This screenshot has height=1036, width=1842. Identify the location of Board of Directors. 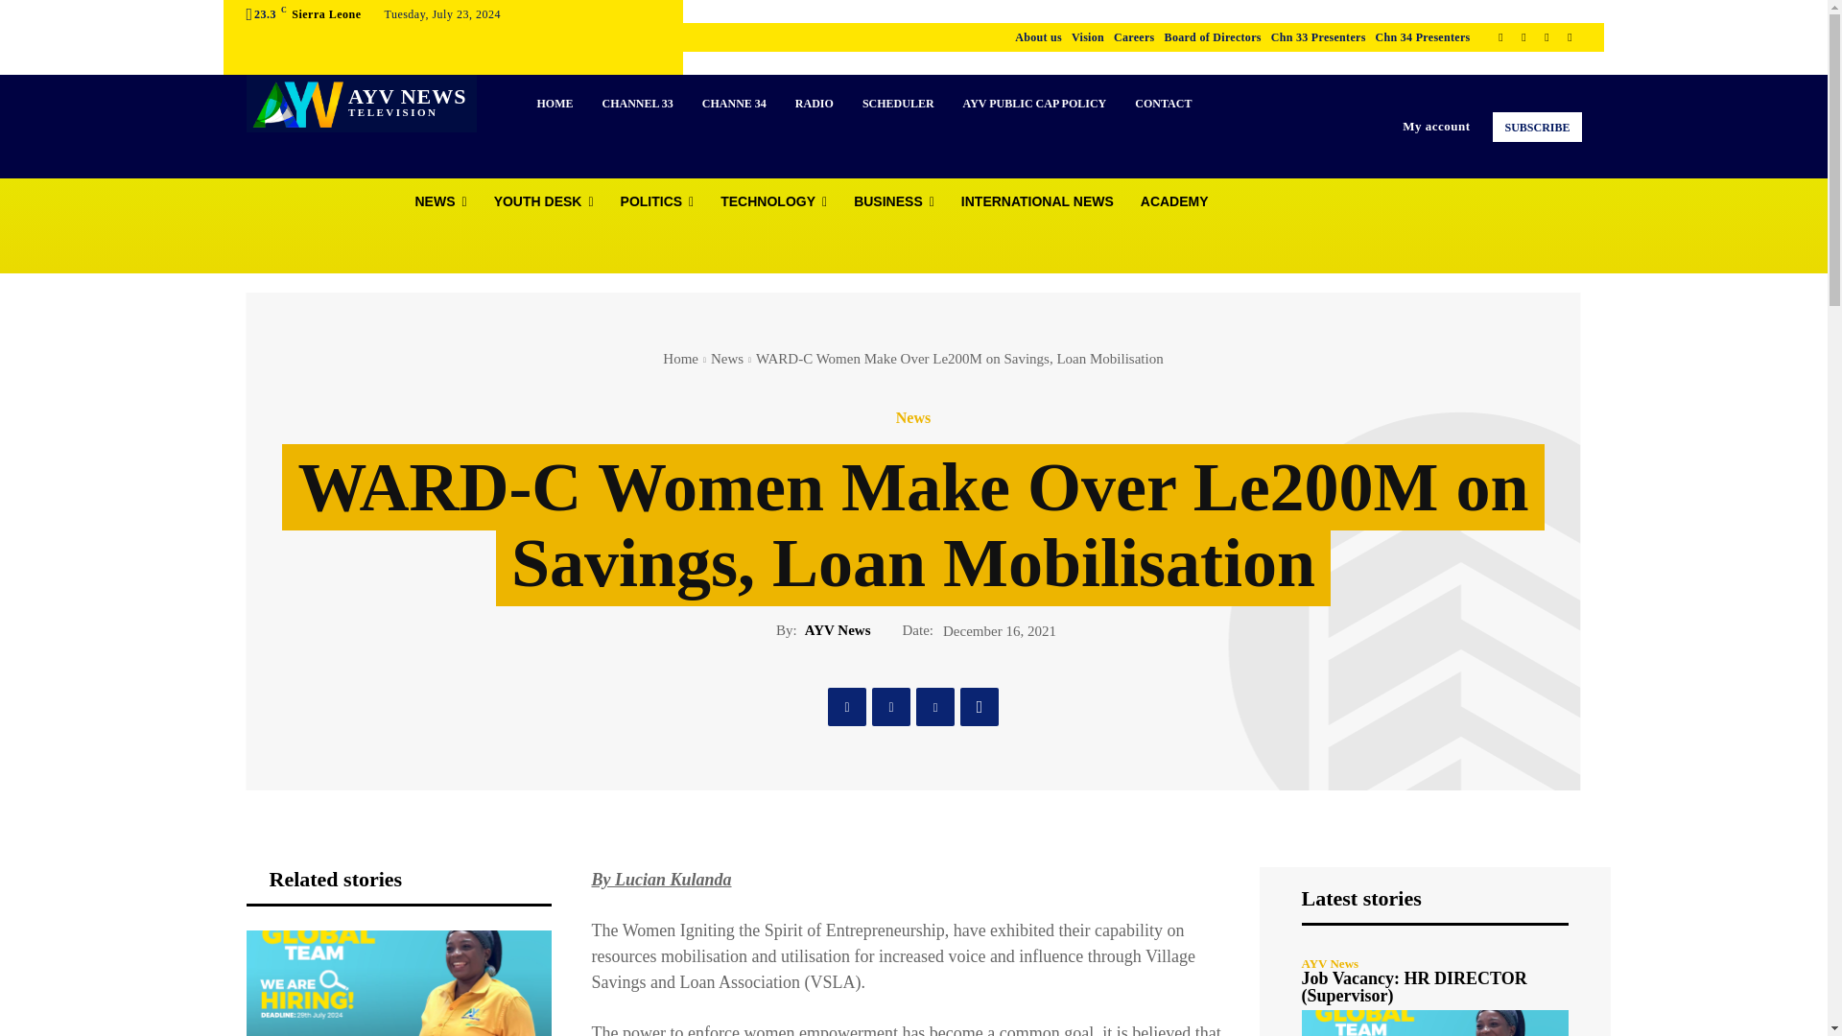
(1213, 36).